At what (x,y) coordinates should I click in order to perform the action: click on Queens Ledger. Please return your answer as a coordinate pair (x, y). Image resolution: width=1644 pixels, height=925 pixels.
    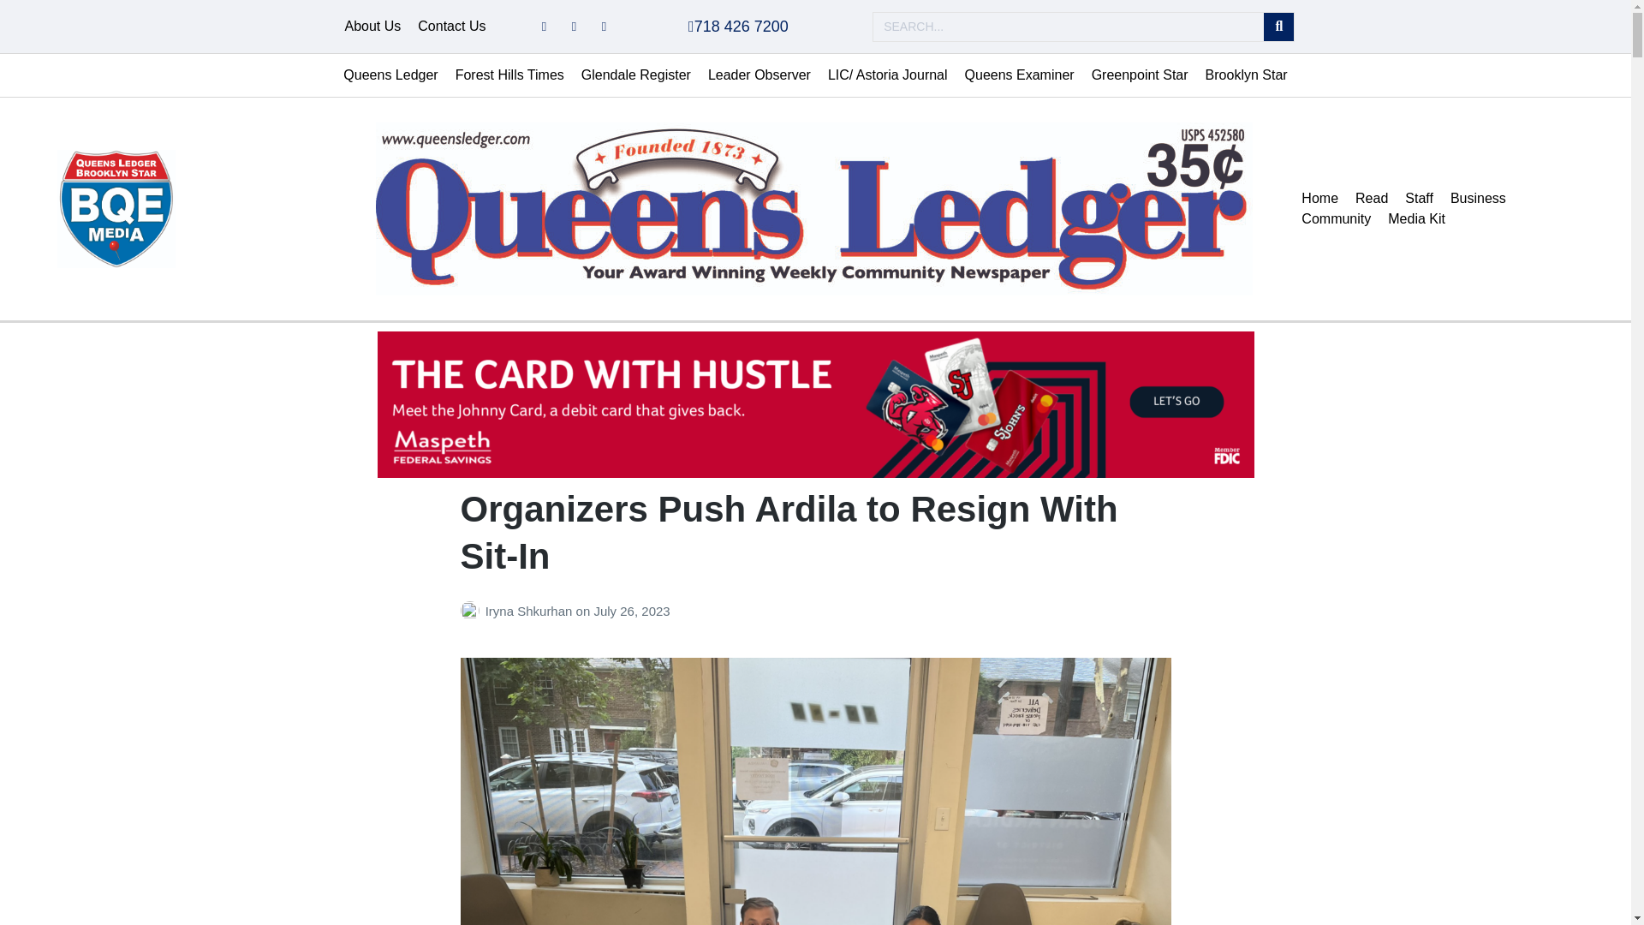
    Looking at the image, I should click on (390, 75).